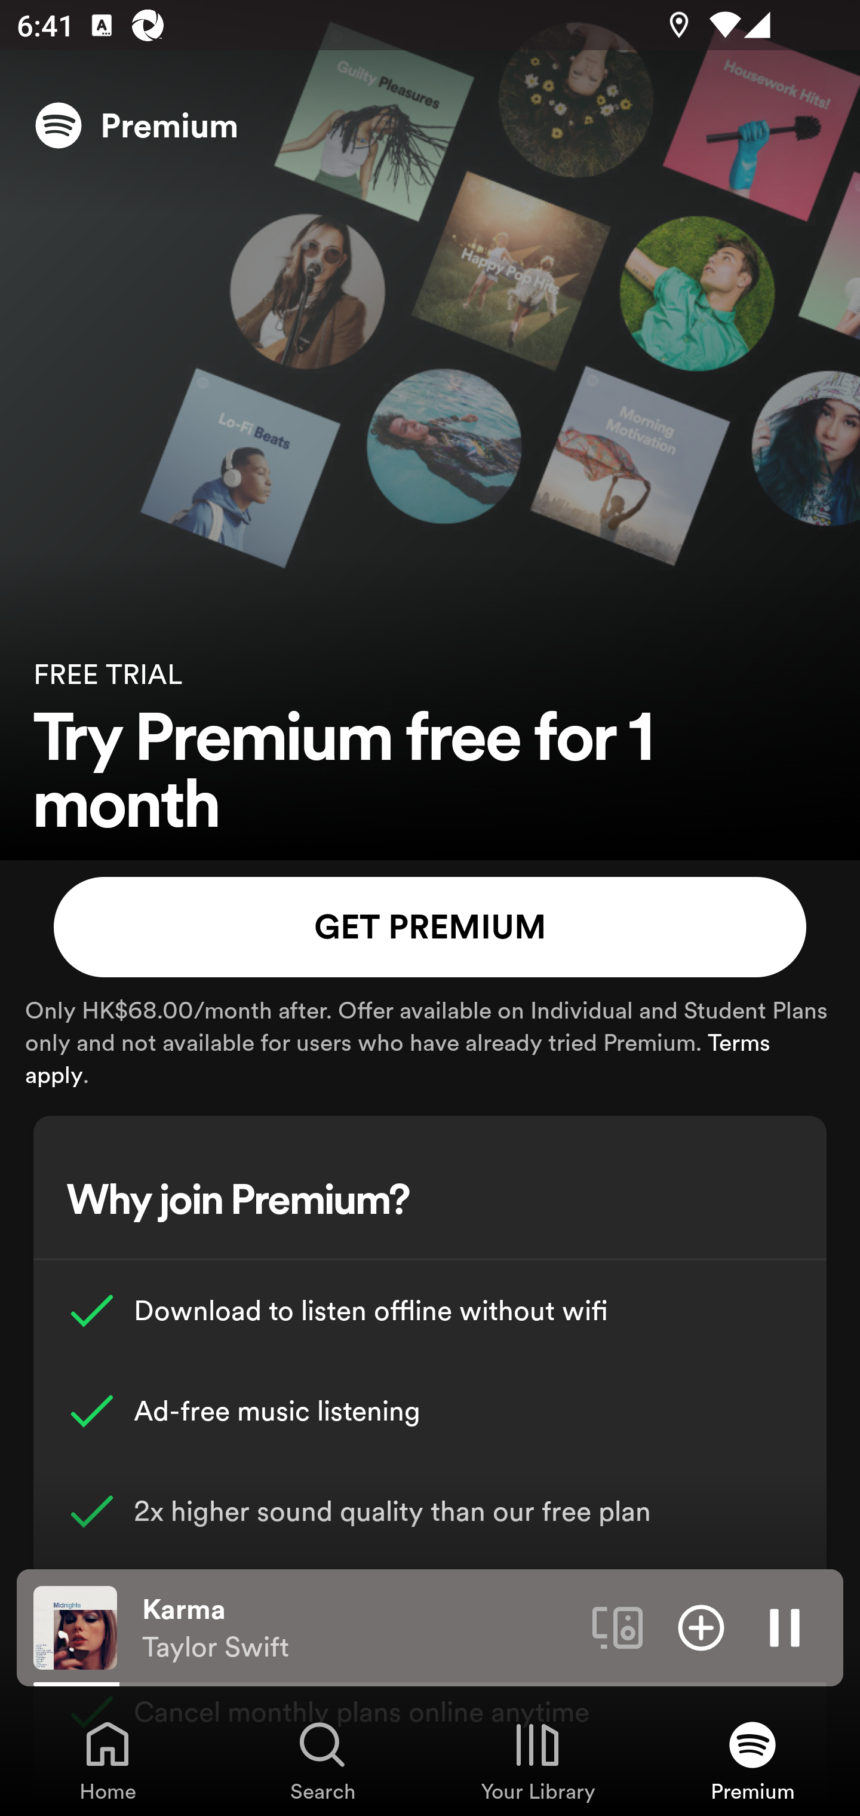  What do you see at coordinates (107, 1760) in the screenshot?
I see `Home, Tab 1 of 4 Home Home` at bounding box center [107, 1760].